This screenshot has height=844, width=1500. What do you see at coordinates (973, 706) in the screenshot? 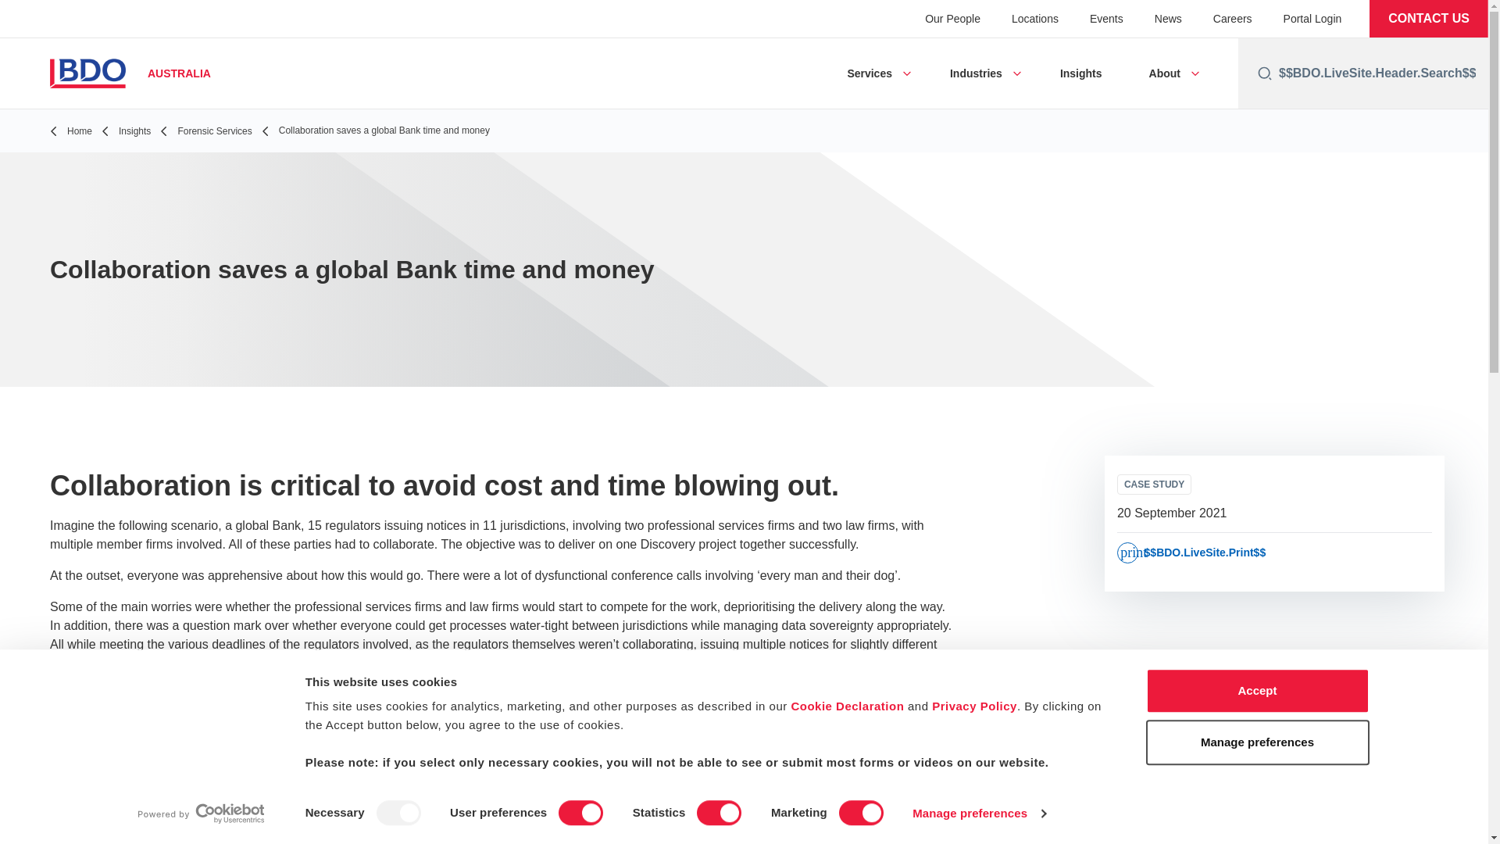
I see `Privacy Policy` at bounding box center [973, 706].